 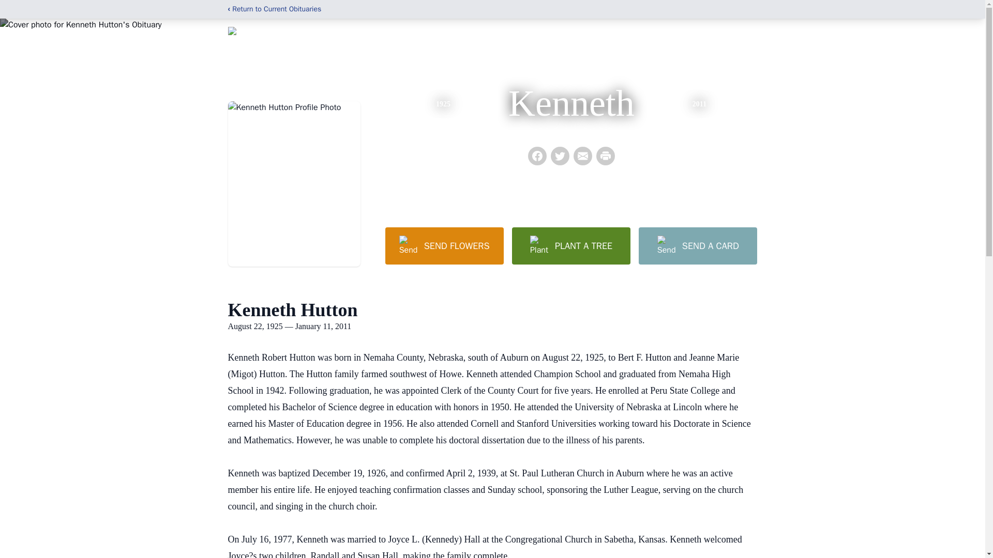 What do you see at coordinates (697, 245) in the screenshot?
I see `SEND A CARD` at bounding box center [697, 245].